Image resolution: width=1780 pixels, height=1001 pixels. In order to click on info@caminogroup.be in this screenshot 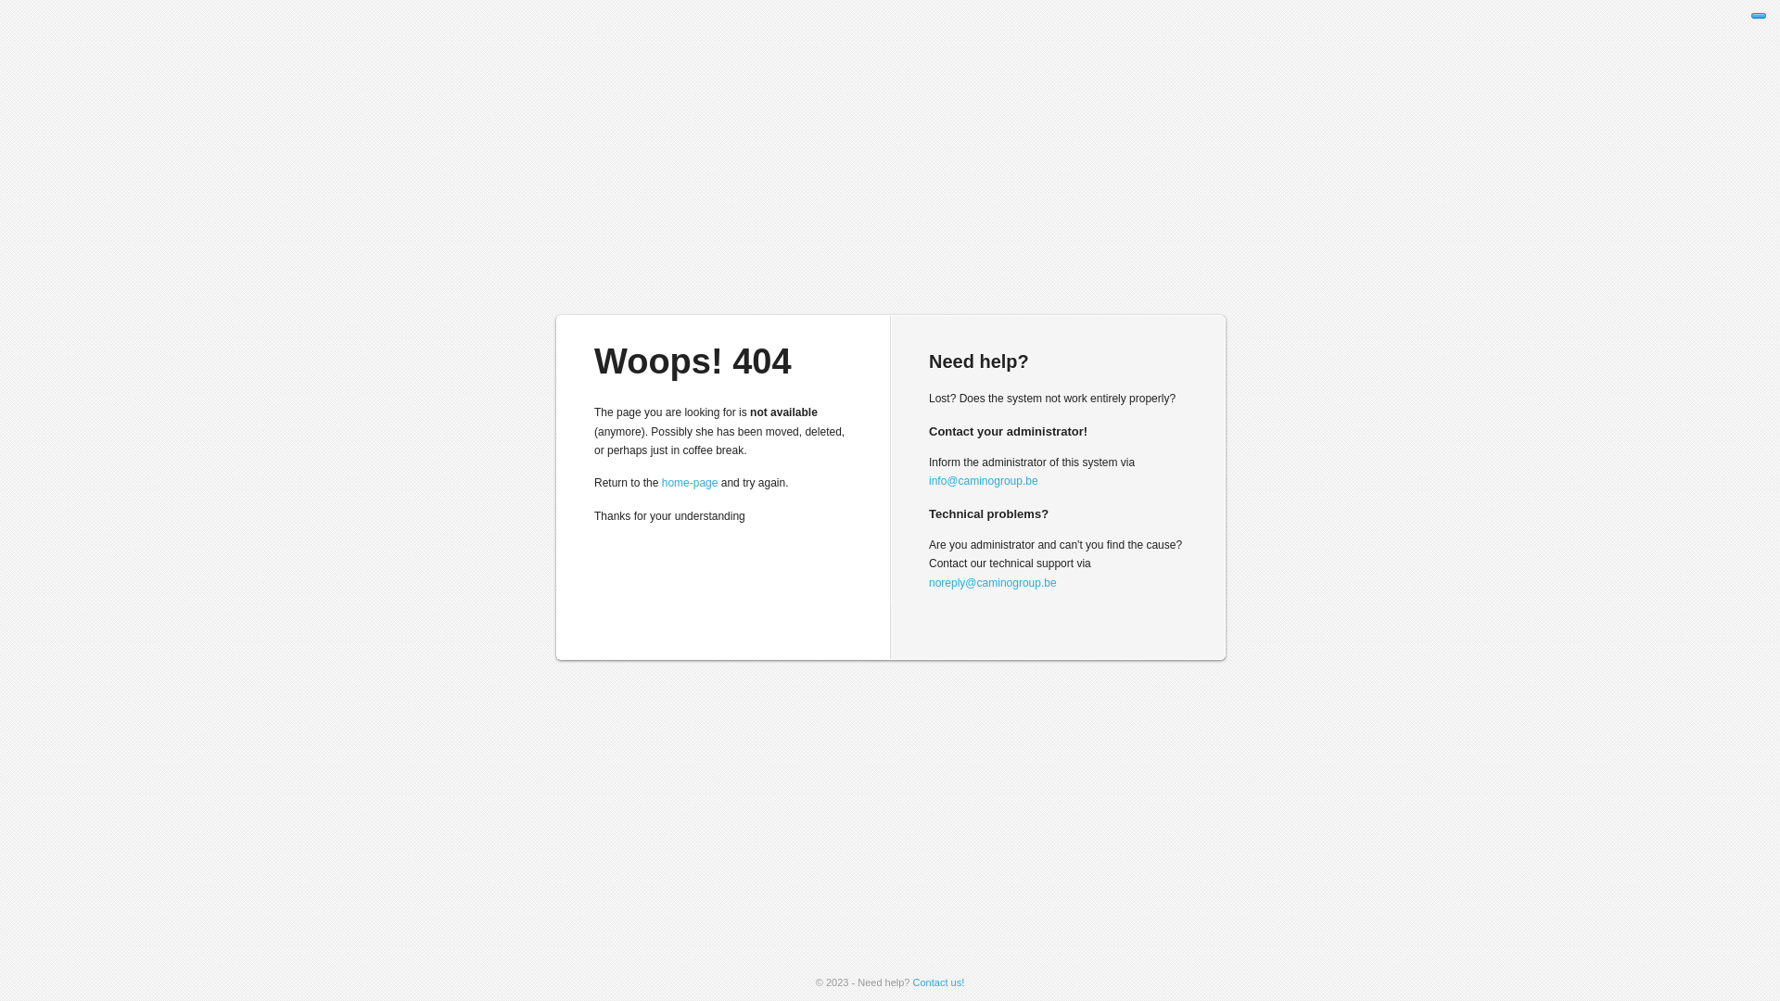, I will do `click(984, 481)`.